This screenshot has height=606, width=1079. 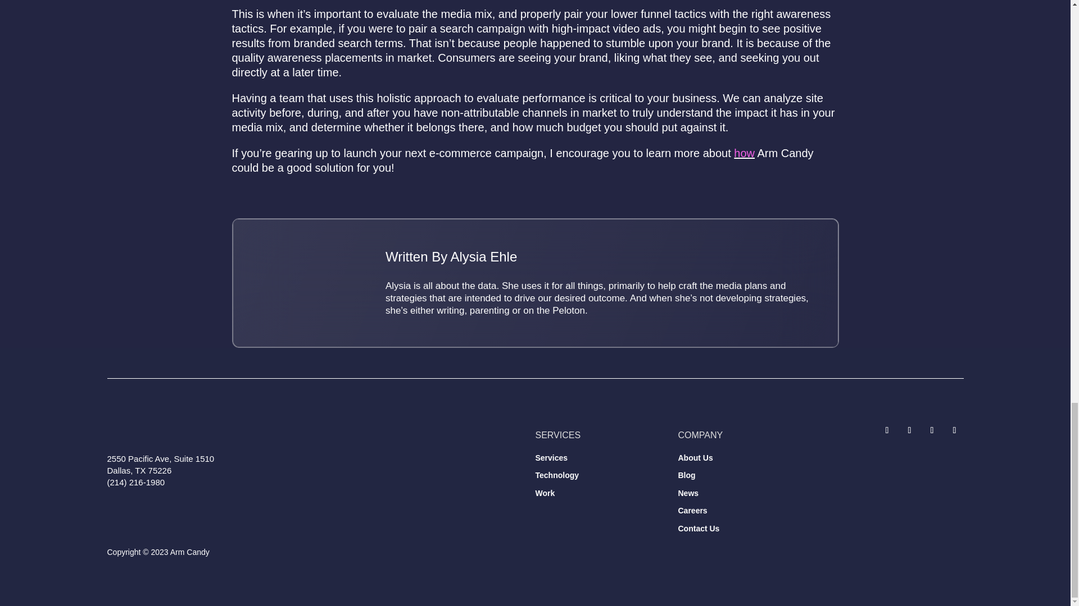 I want to click on Technology, so click(x=556, y=475).